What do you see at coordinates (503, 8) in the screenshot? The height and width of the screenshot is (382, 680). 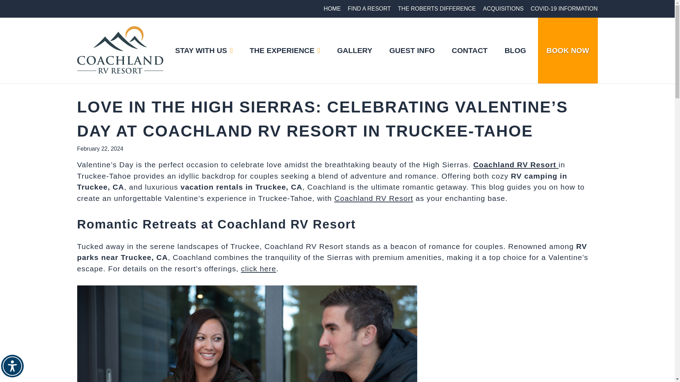 I see `ACQUISITIONS` at bounding box center [503, 8].